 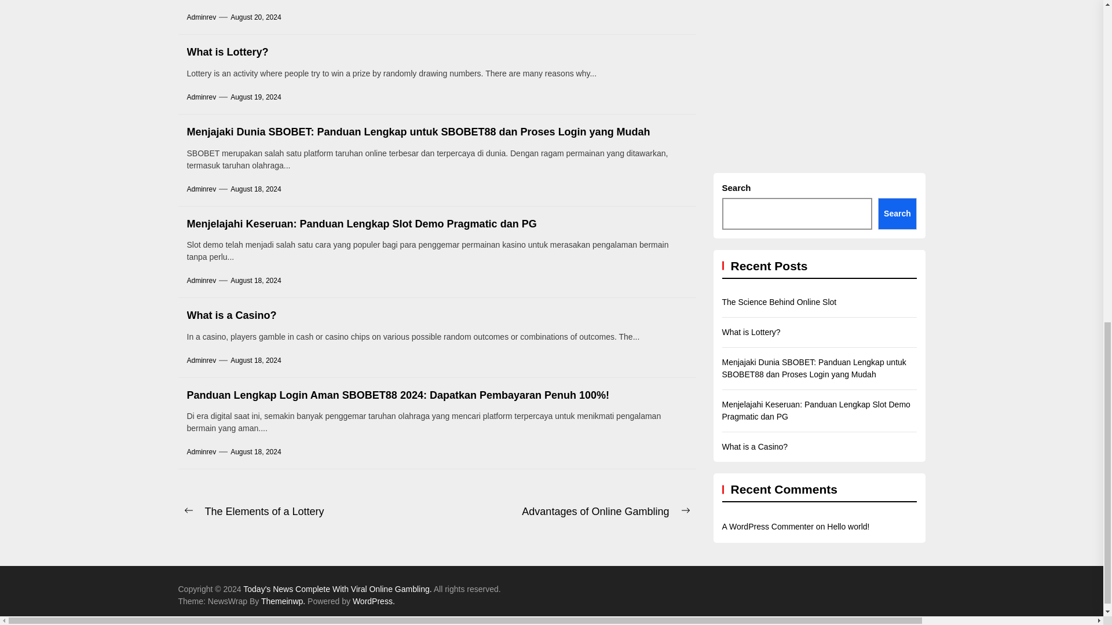 I want to click on December 2022, so click(x=1099, y=11).